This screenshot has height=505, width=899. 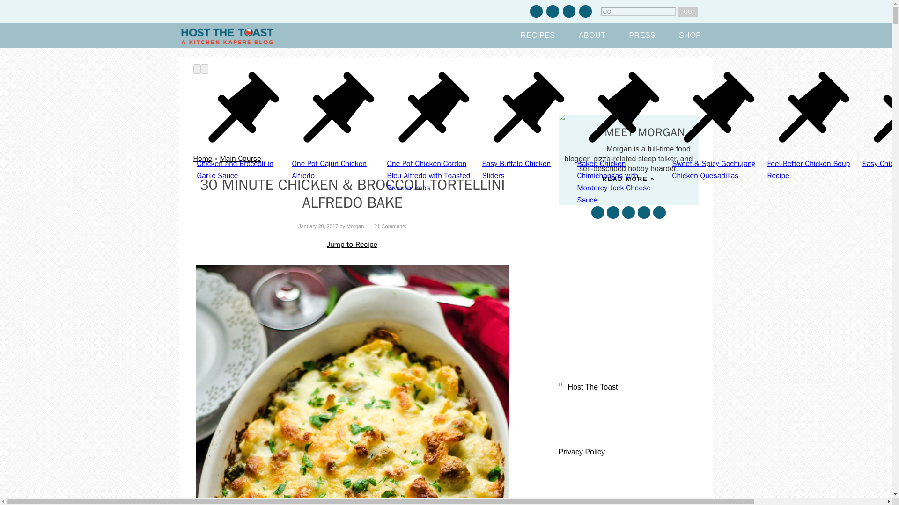 What do you see at coordinates (592, 35) in the screenshot?
I see `ABOUT` at bounding box center [592, 35].